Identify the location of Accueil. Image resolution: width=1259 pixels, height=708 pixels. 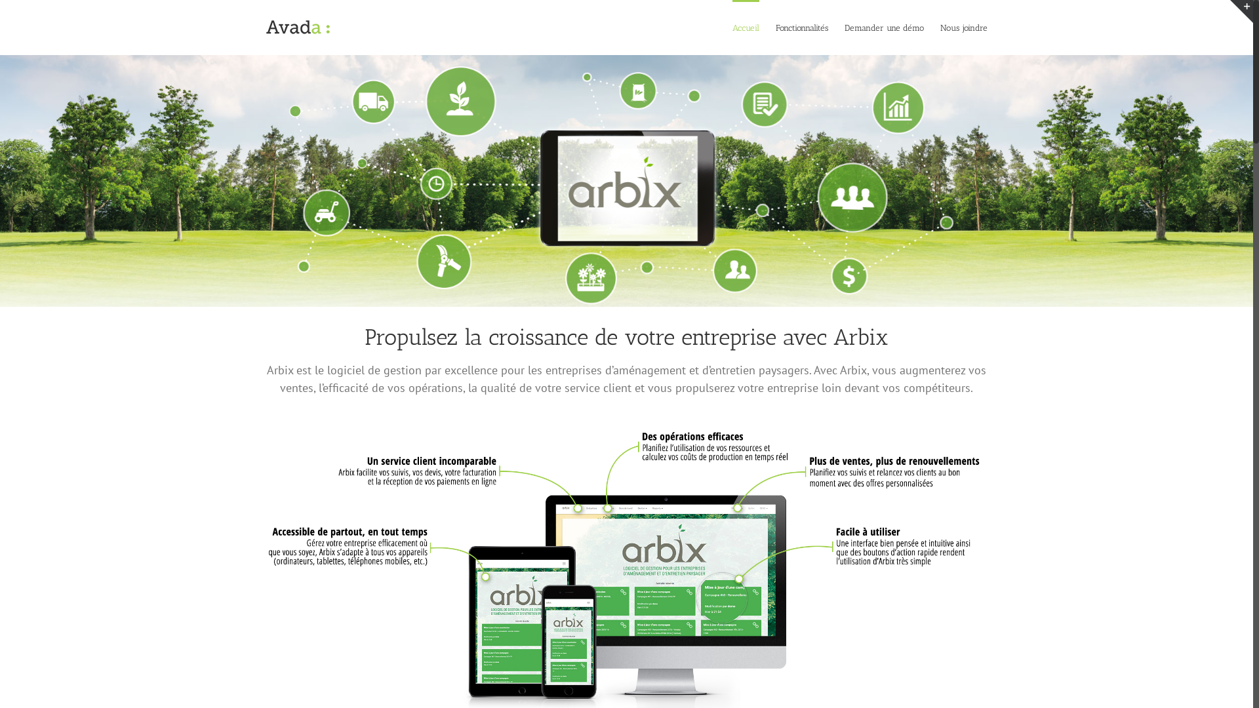
(745, 28).